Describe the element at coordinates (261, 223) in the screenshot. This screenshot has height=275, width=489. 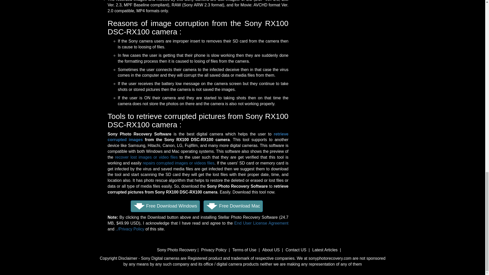
I see `End User License Agreement` at that location.